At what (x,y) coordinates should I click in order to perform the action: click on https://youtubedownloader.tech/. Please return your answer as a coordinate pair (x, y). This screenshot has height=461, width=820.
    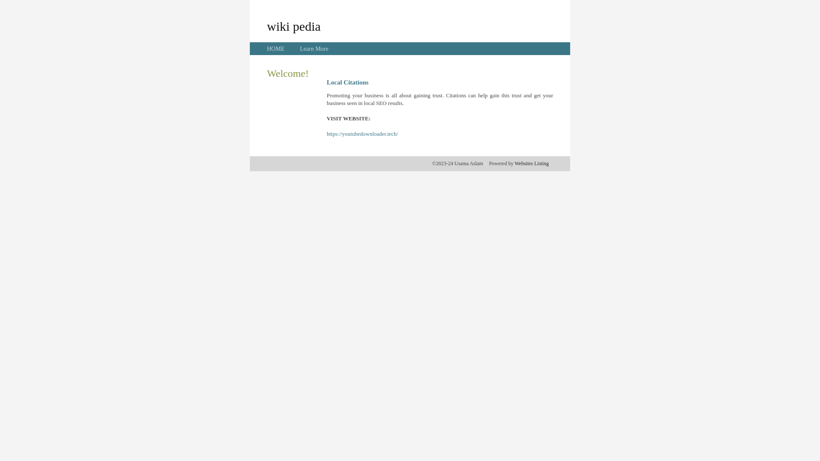
    Looking at the image, I should click on (362, 134).